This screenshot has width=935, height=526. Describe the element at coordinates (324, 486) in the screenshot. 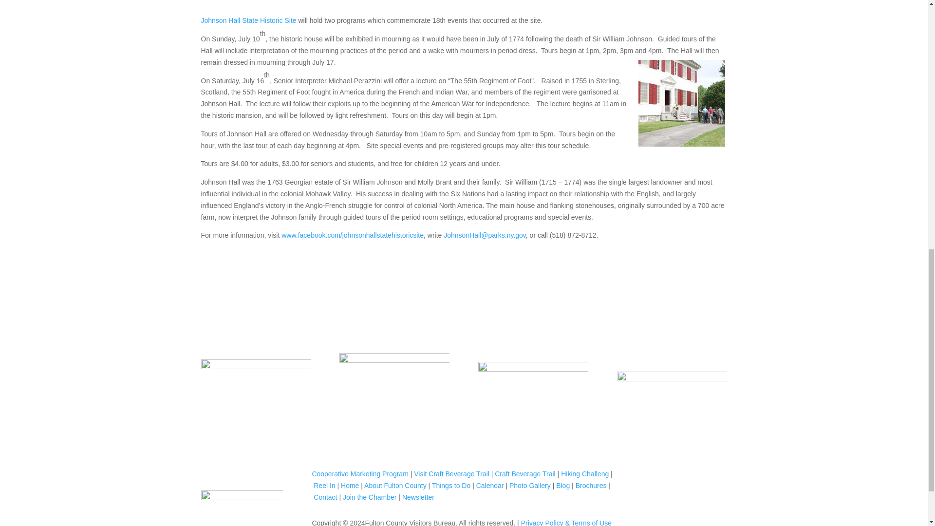

I see `Reel In` at that location.